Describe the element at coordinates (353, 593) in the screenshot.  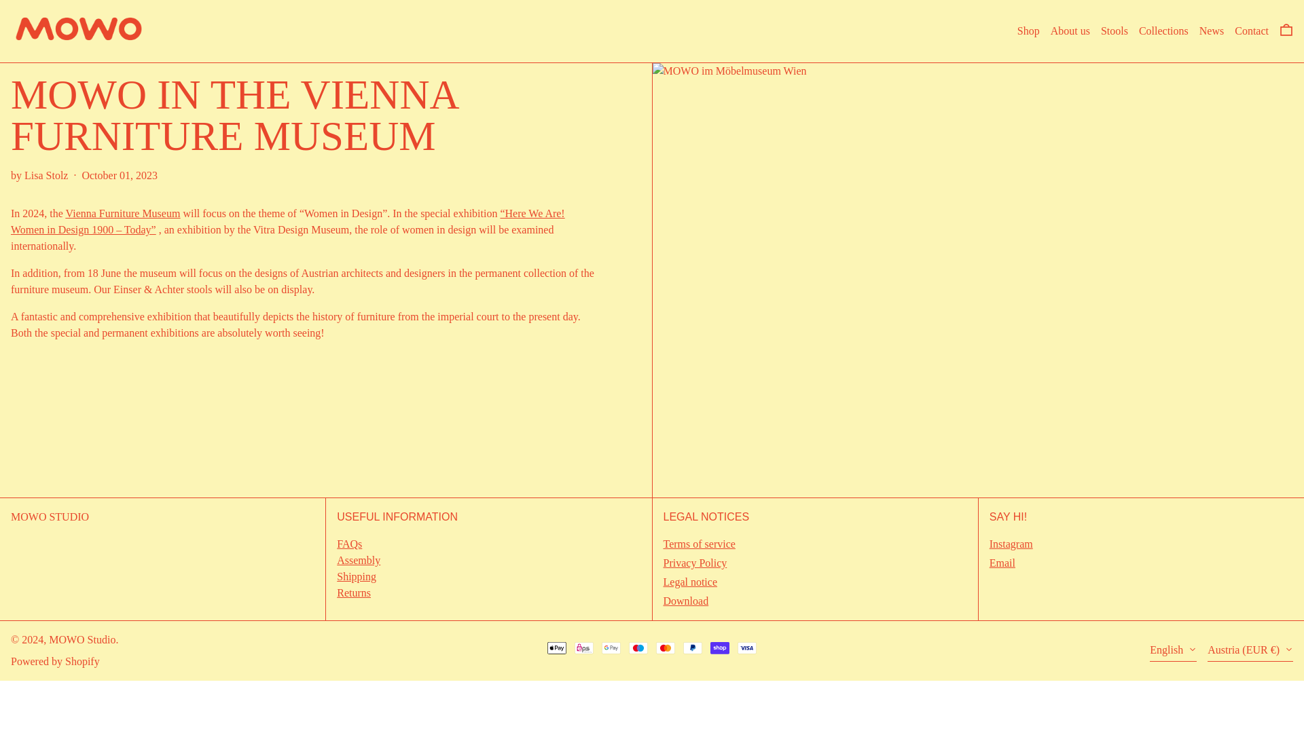
I see `Returns` at that location.